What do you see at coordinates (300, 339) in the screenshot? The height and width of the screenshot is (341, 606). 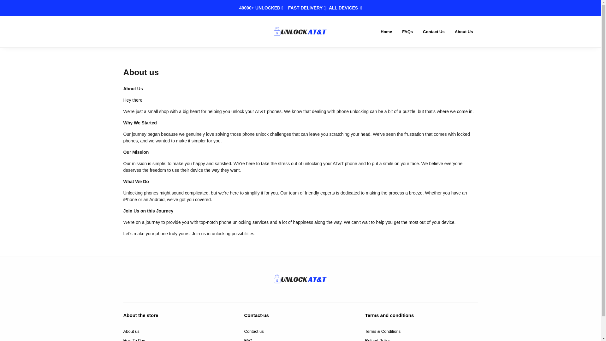 I see `FAQ` at bounding box center [300, 339].